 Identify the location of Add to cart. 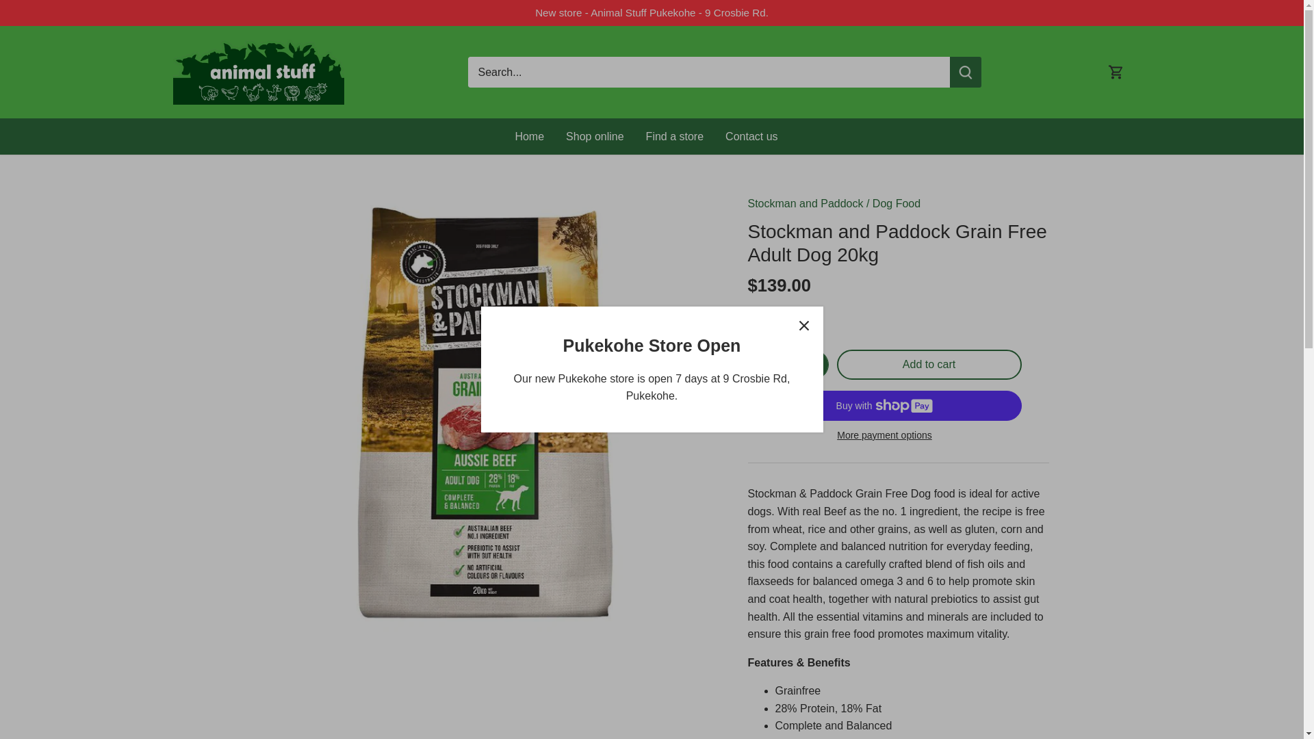
(928, 364).